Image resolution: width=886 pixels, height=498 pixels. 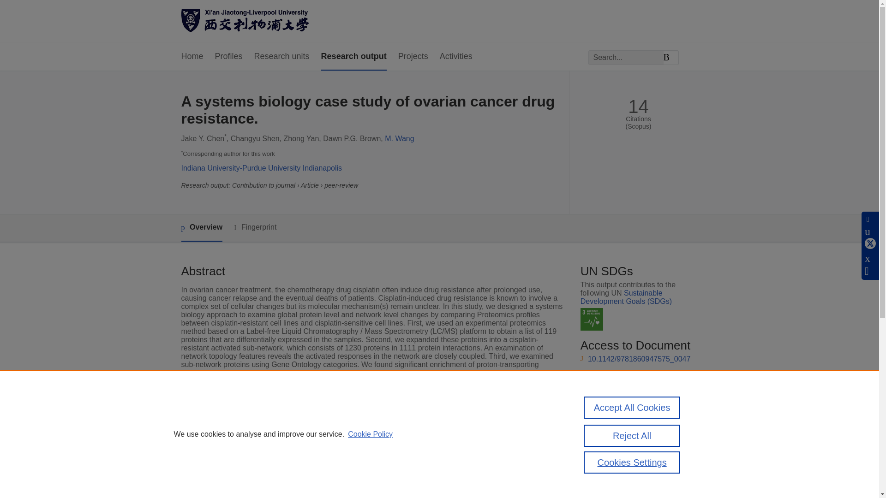 What do you see at coordinates (281, 57) in the screenshot?
I see `Research units` at bounding box center [281, 57].